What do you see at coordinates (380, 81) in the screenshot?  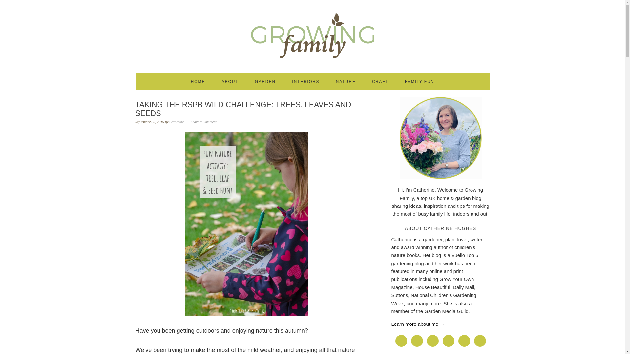 I see `CRAFT` at bounding box center [380, 81].